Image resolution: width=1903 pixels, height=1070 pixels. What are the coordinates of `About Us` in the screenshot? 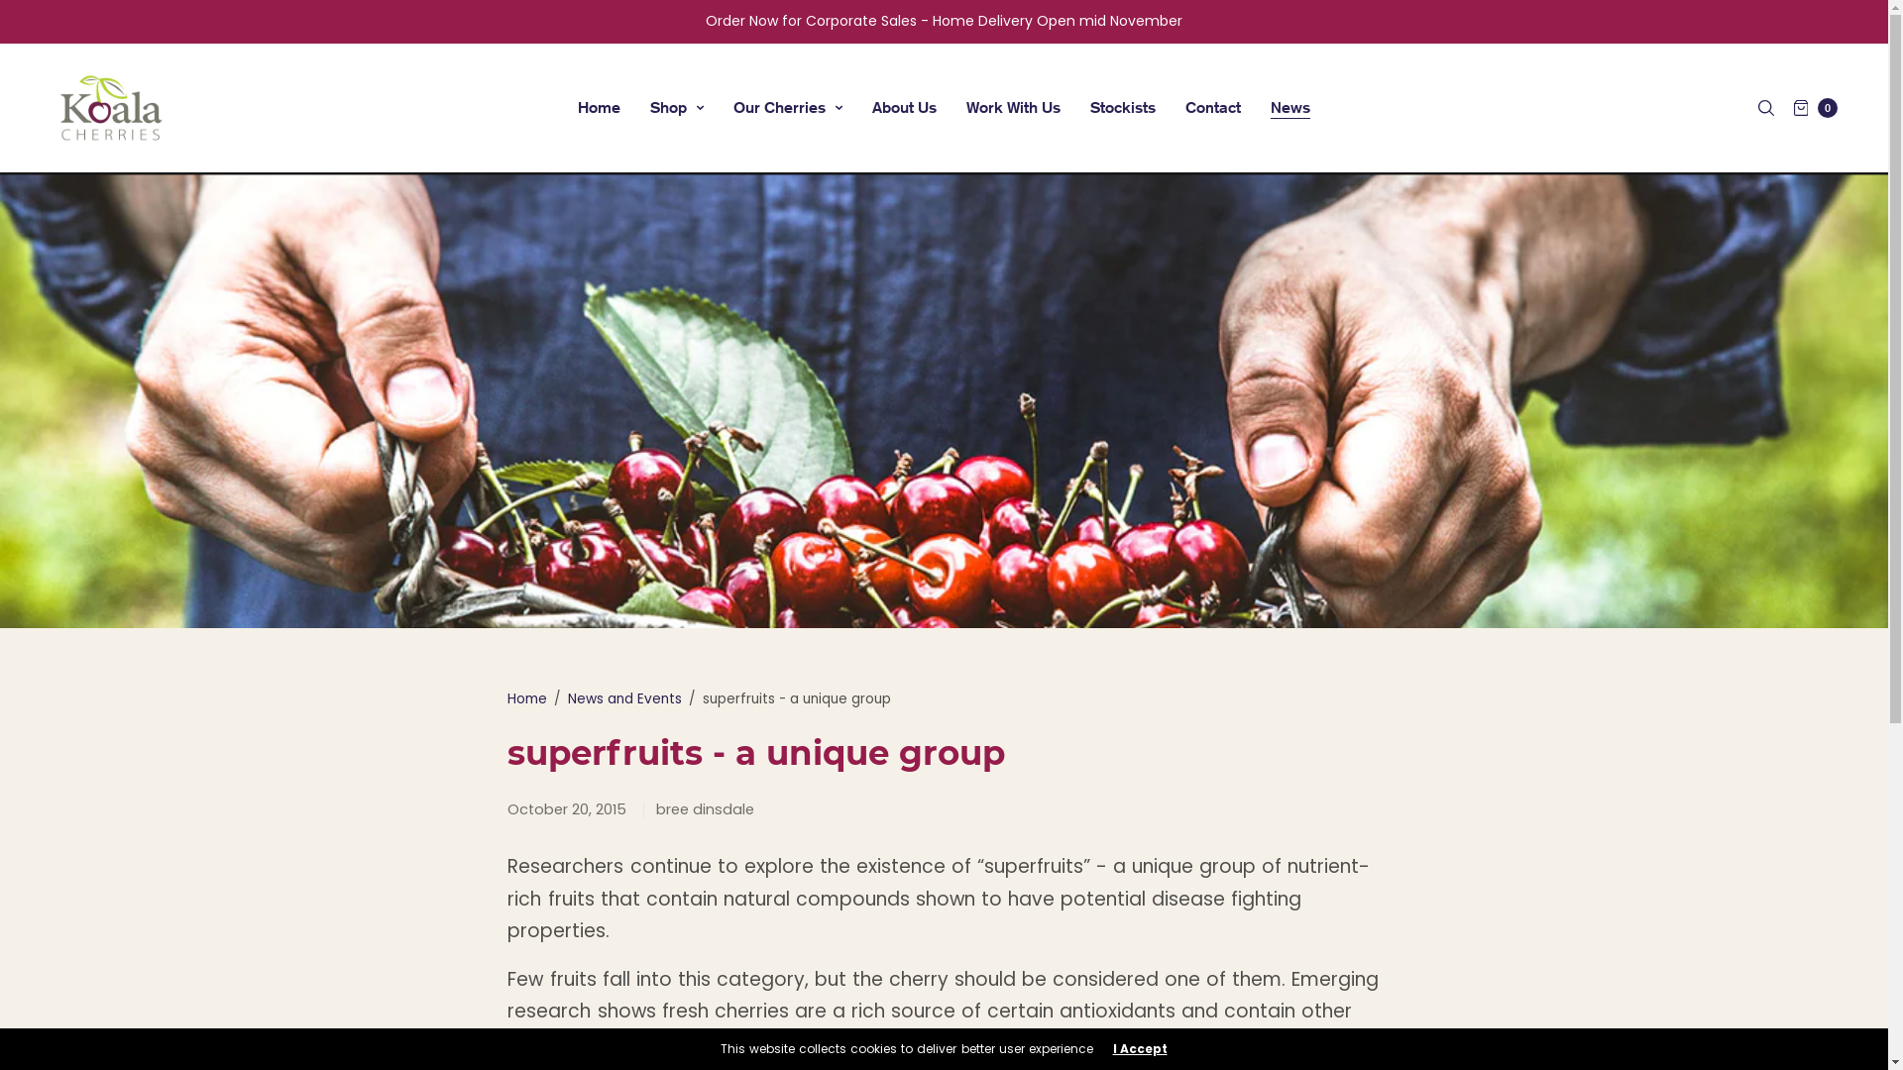 It's located at (904, 108).